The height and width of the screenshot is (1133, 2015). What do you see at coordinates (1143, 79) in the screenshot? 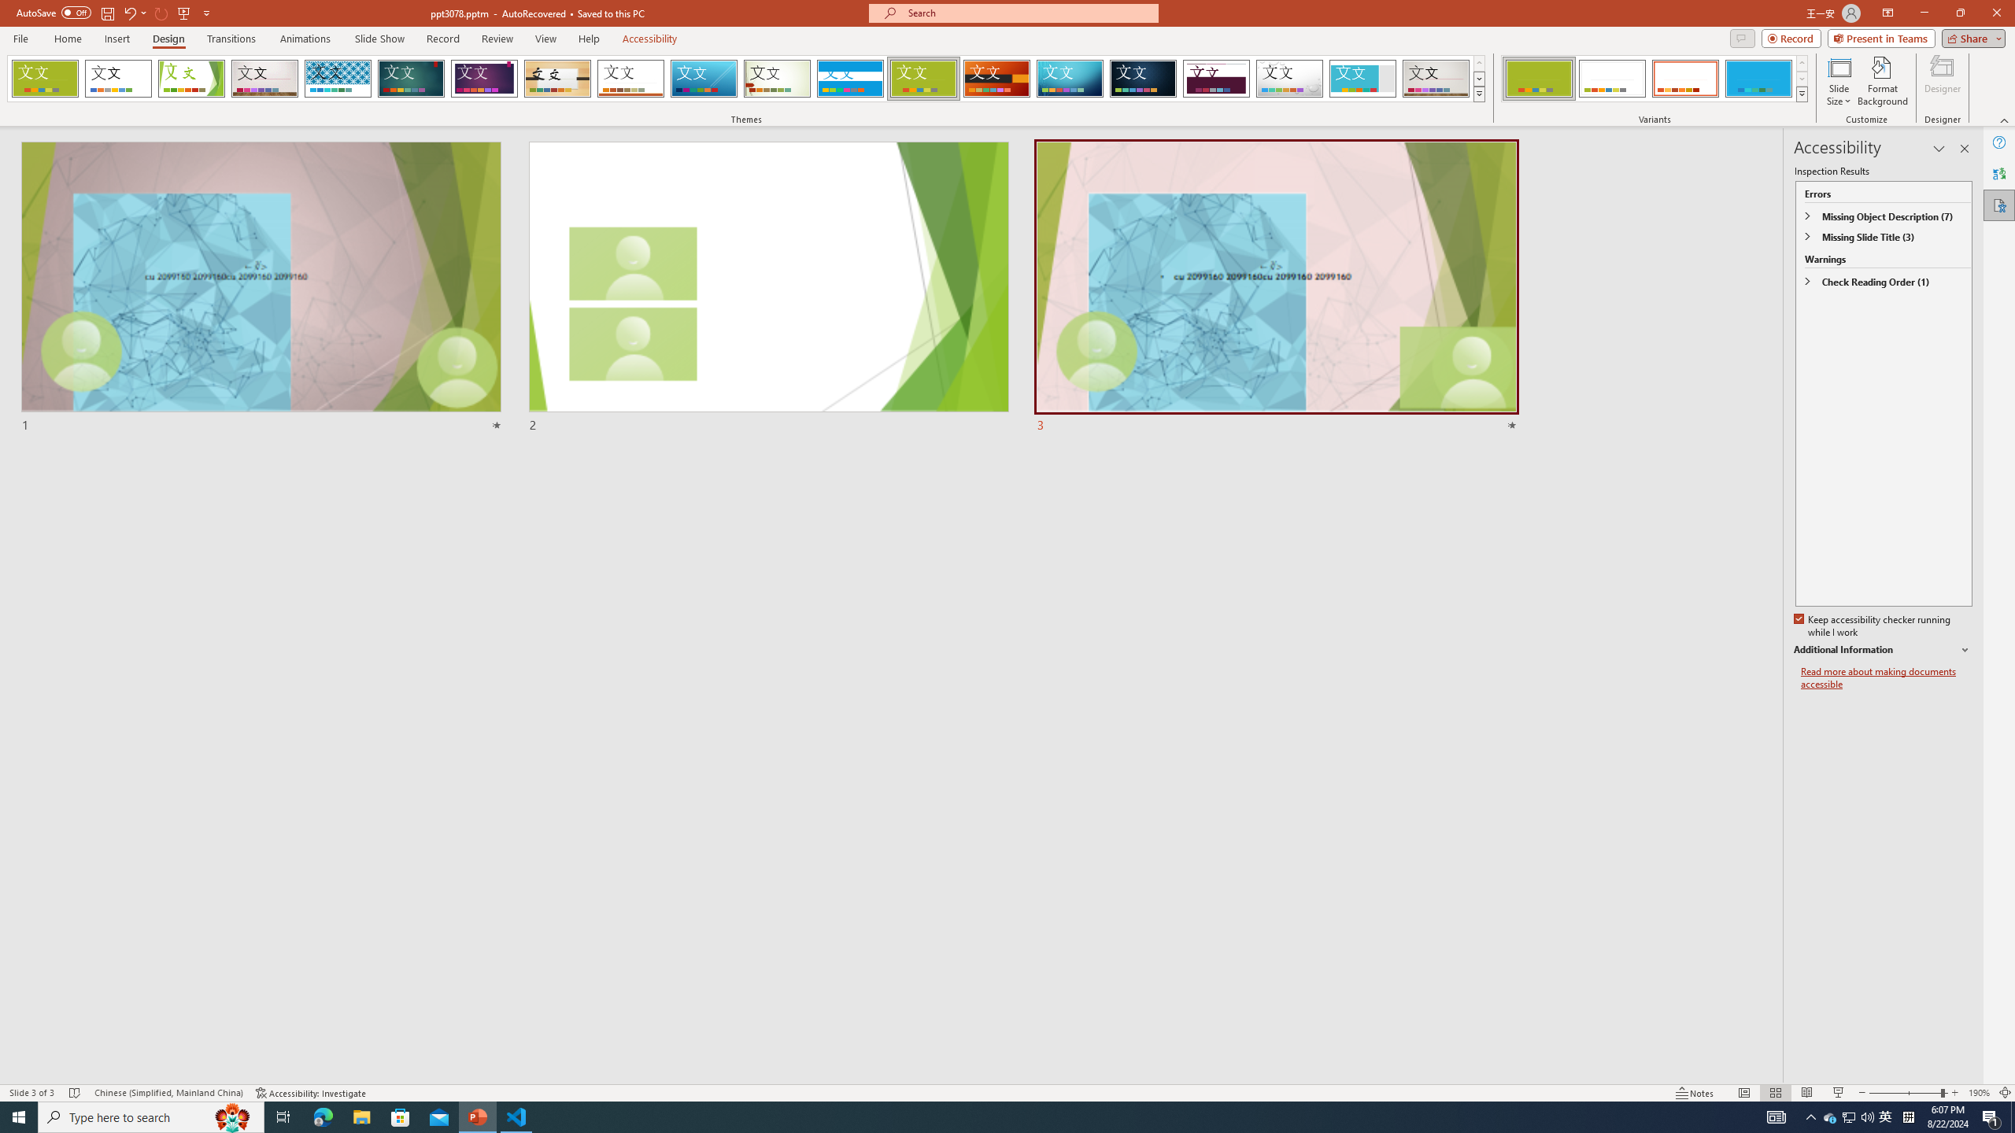
I see `Damask` at bounding box center [1143, 79].